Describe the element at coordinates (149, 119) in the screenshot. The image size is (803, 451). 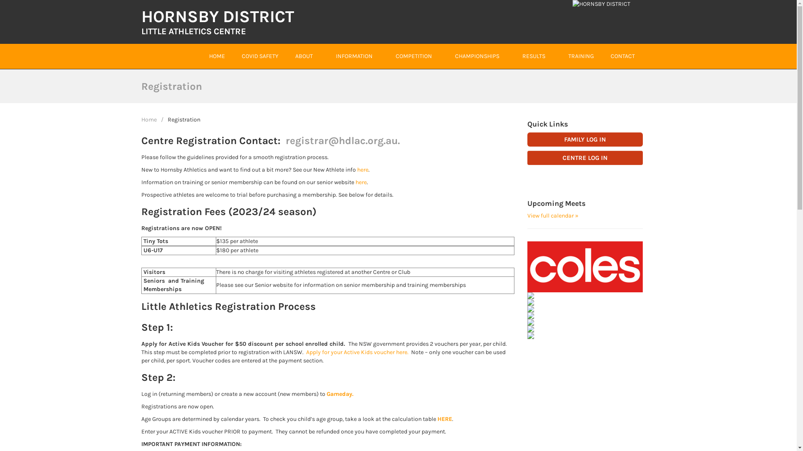
I see `Home` at that location.